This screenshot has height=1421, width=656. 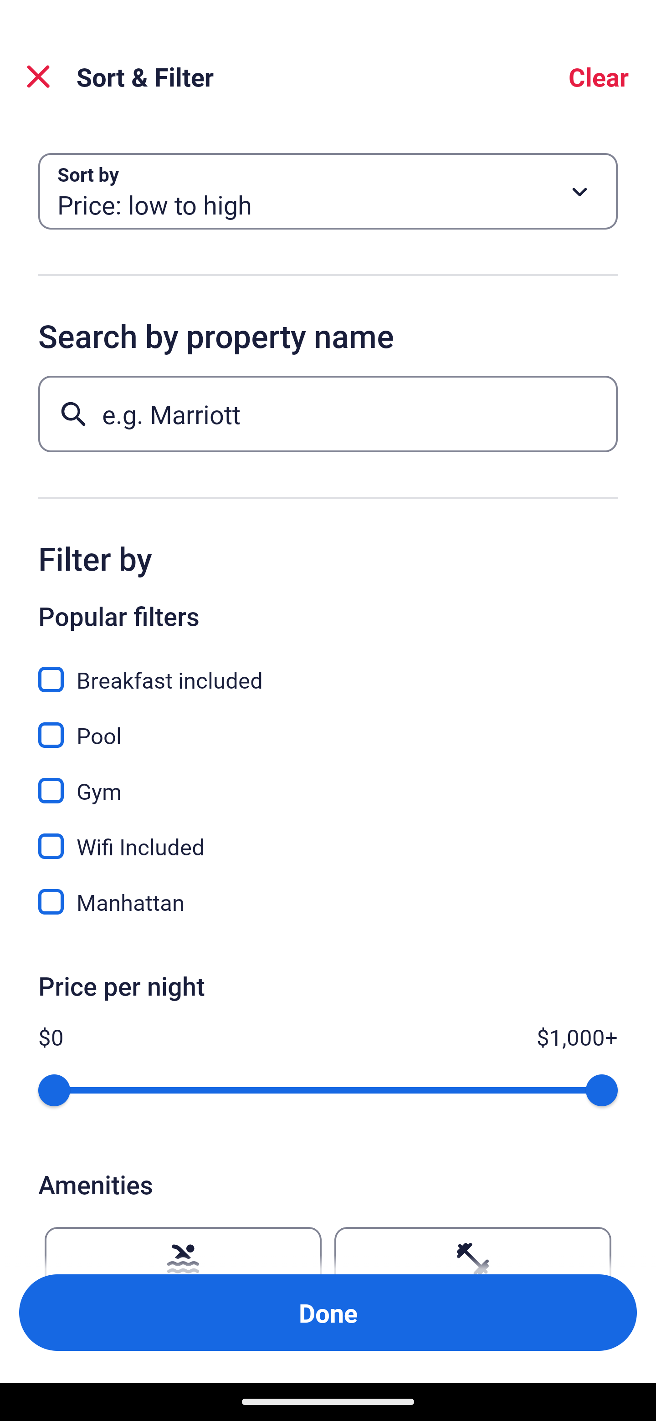 What do you see at coordinates (328, 725) in the screenshot?
I see `Pool, Pool` at bounding box center [328, 725].